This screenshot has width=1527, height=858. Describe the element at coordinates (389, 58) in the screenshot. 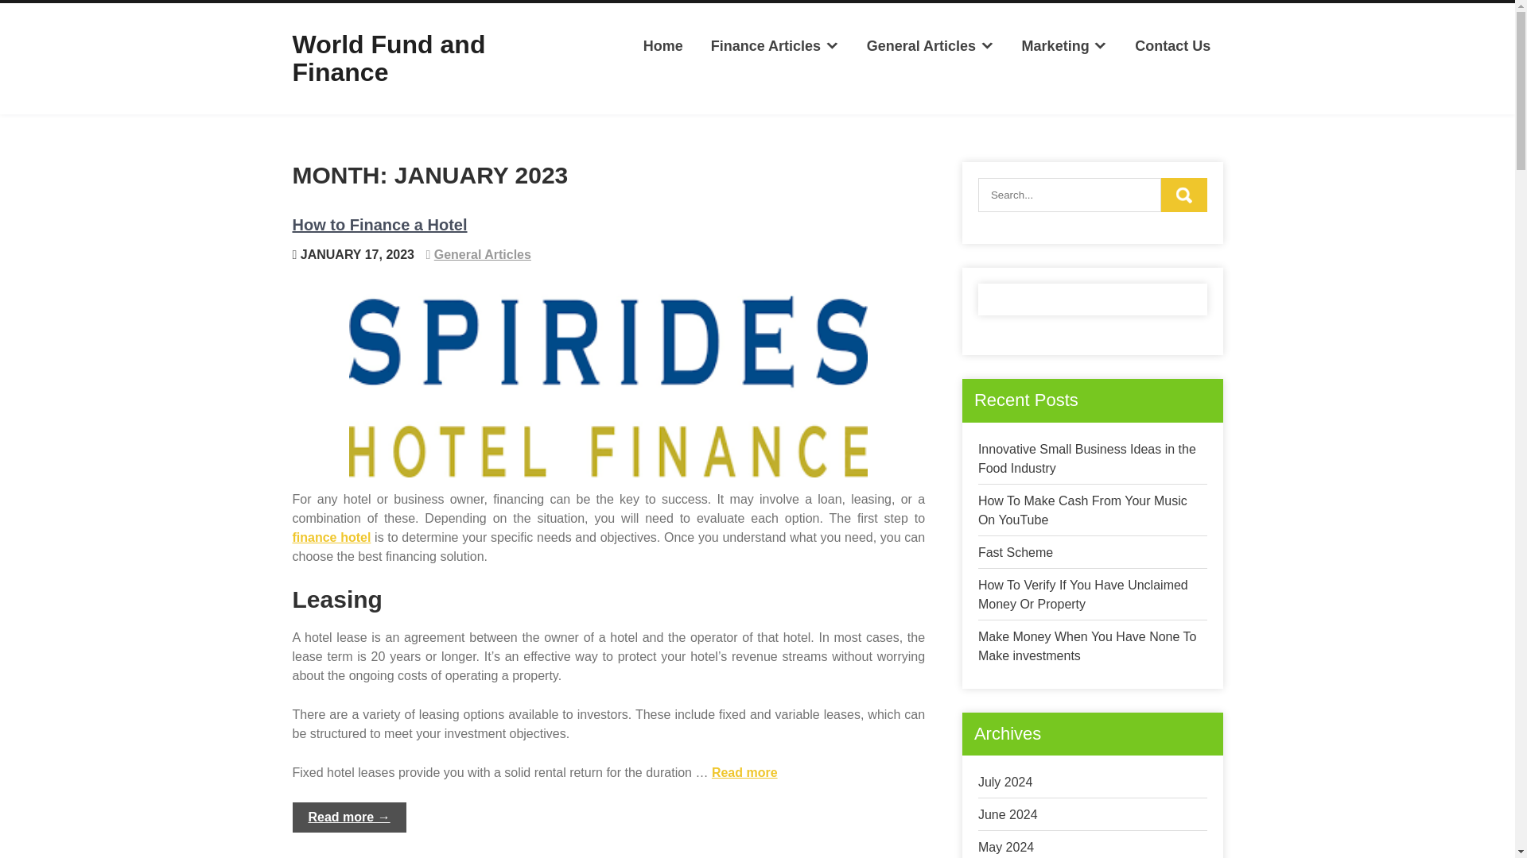

I see `World Fund and Finance` at that location.